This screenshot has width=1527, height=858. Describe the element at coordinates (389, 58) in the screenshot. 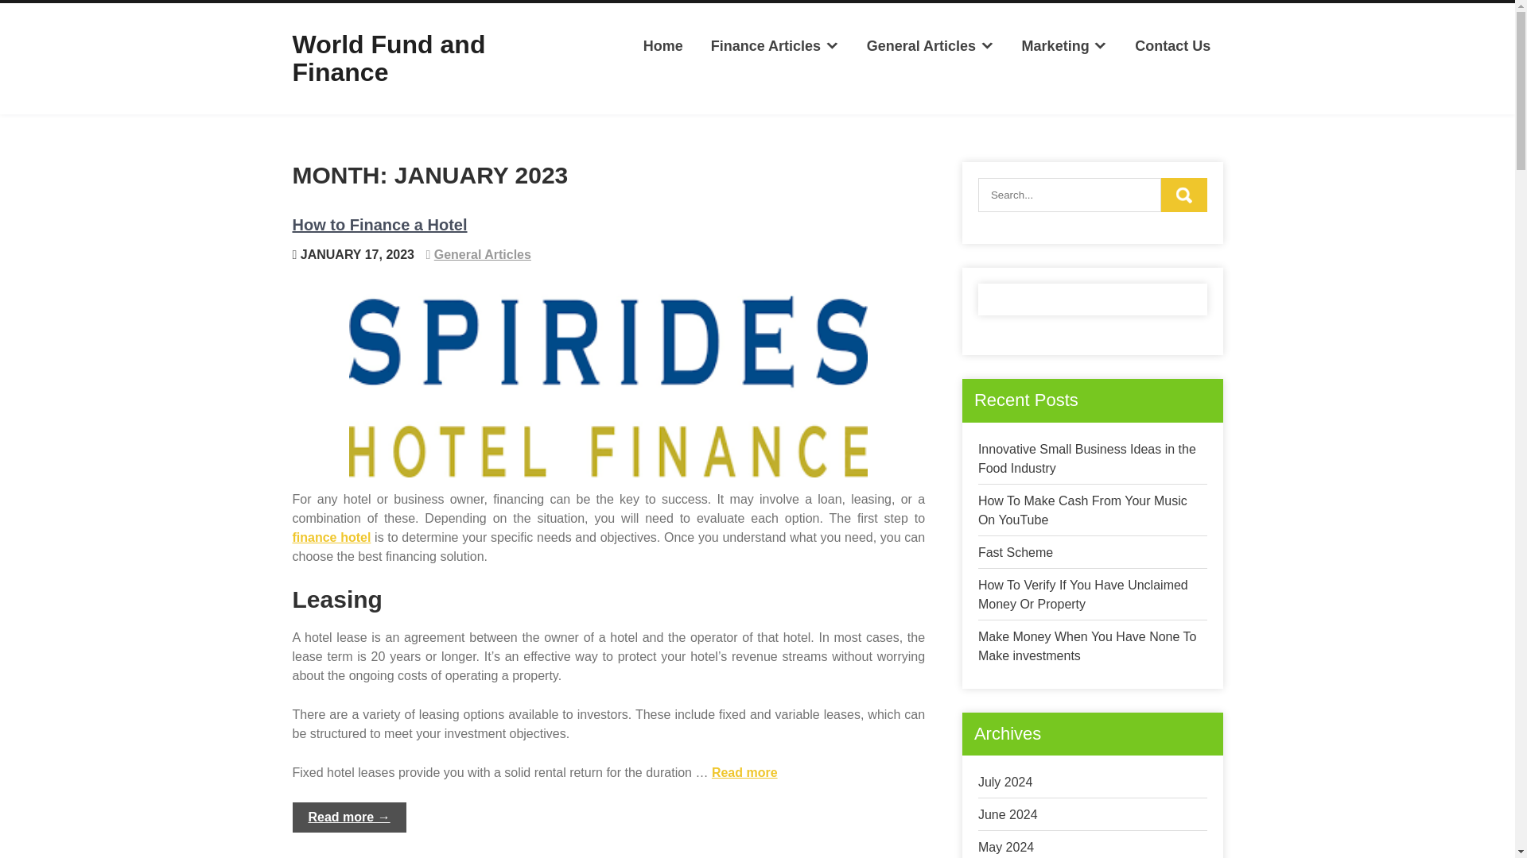

I see `World Fund and Finance` at that location.